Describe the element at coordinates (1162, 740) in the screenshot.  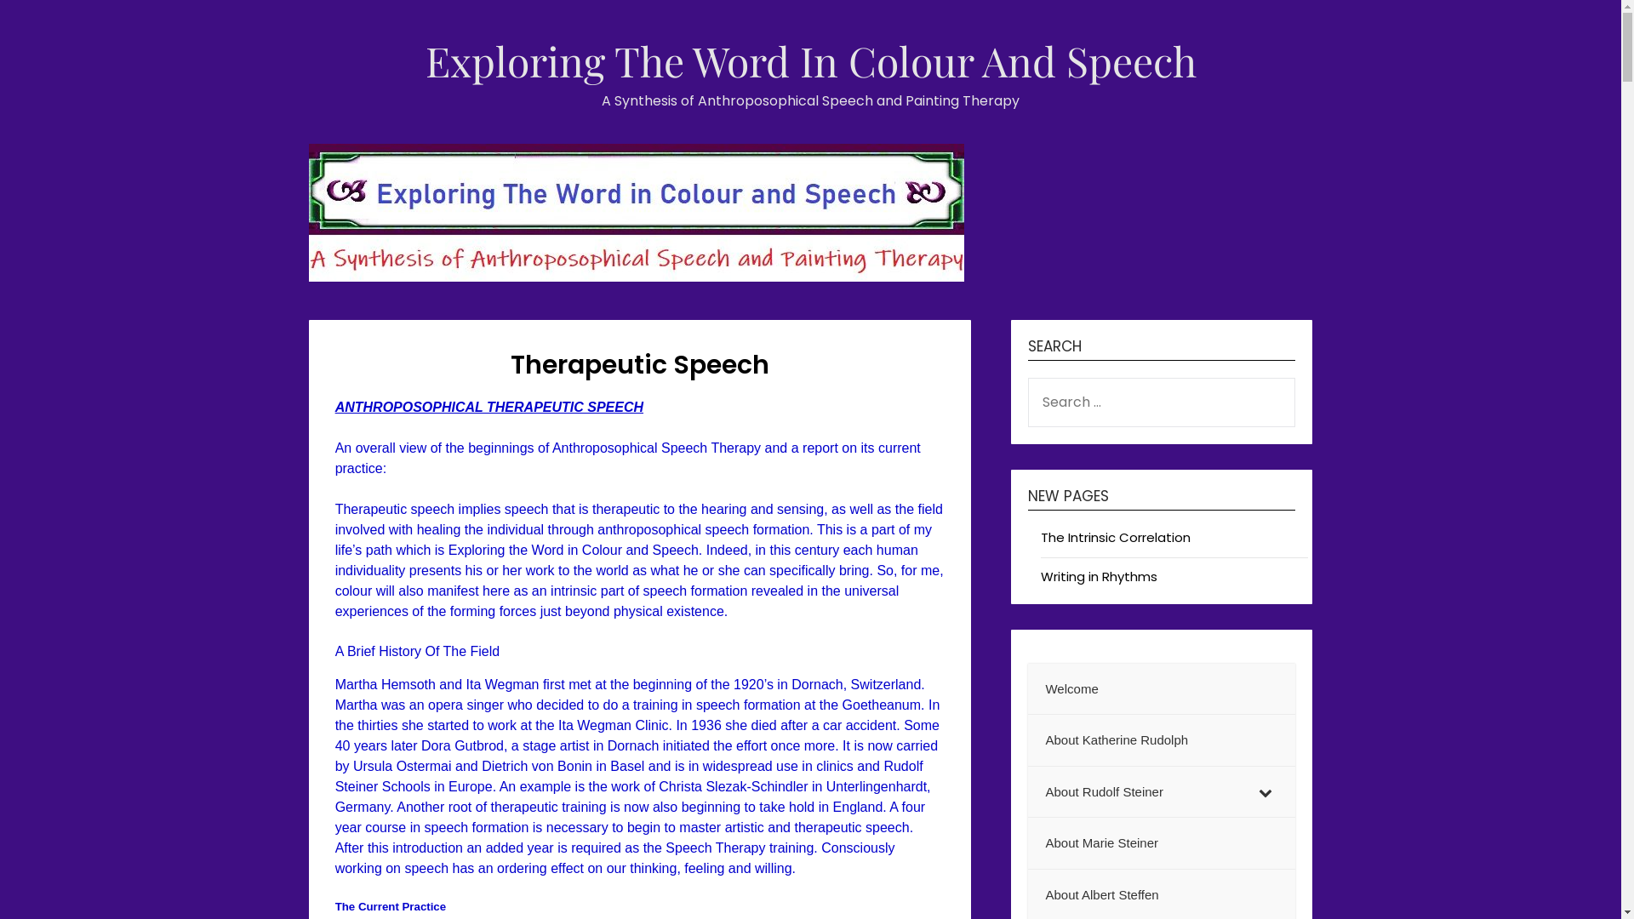
I see `About Katherine Rudolph` at that location.